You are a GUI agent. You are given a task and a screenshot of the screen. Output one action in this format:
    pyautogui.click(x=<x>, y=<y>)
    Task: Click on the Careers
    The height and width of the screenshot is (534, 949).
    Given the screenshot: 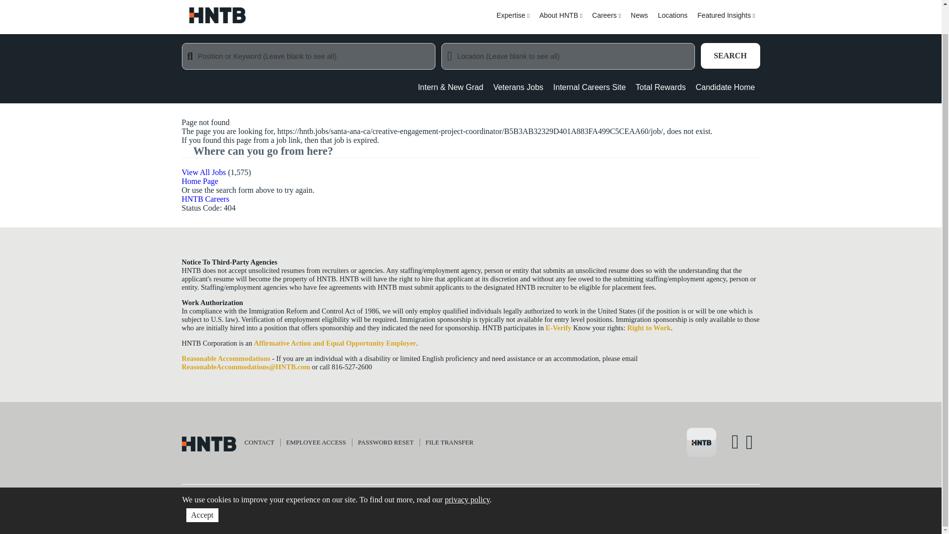 What is the action you would take?
    pyautogui.click(x=606, y=21)
    